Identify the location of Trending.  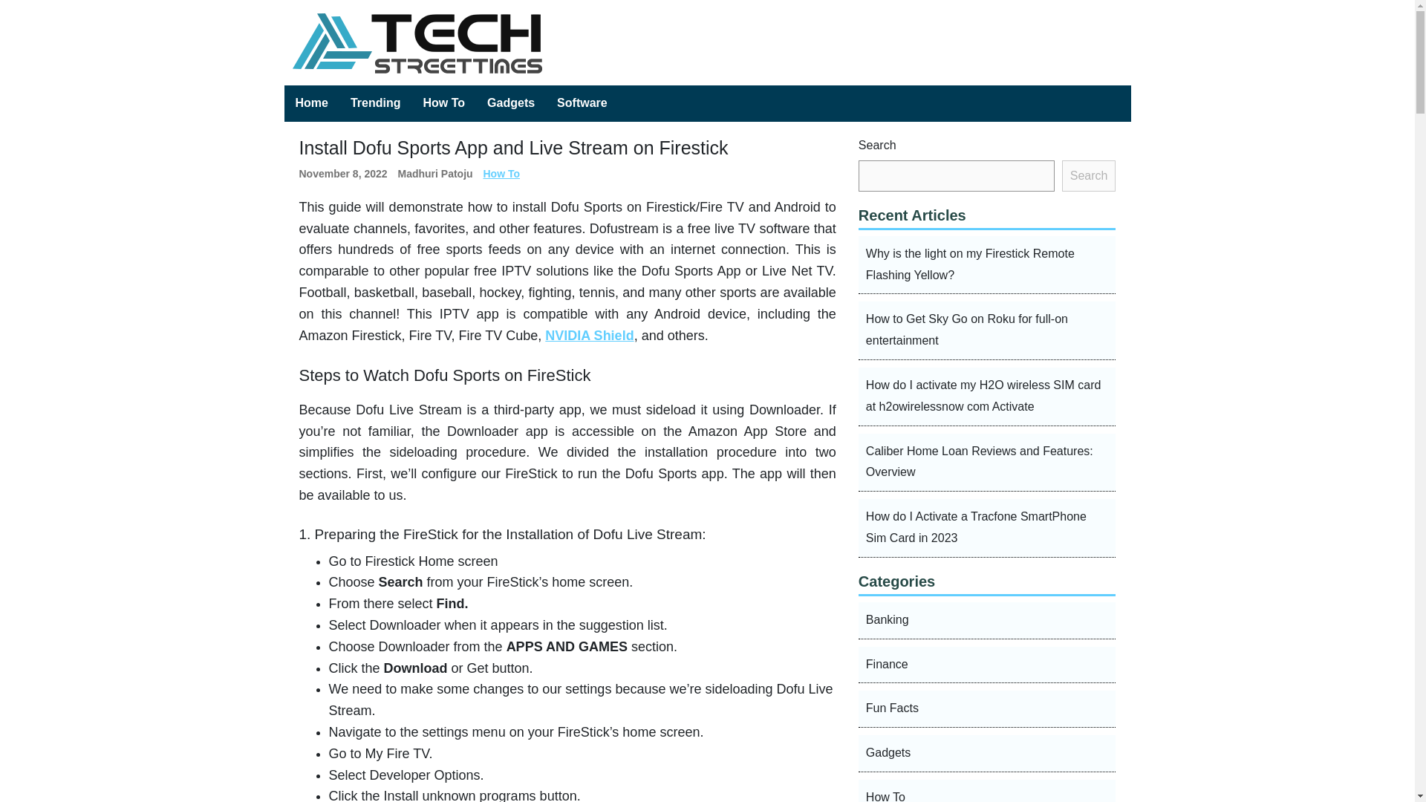
(375, 103).